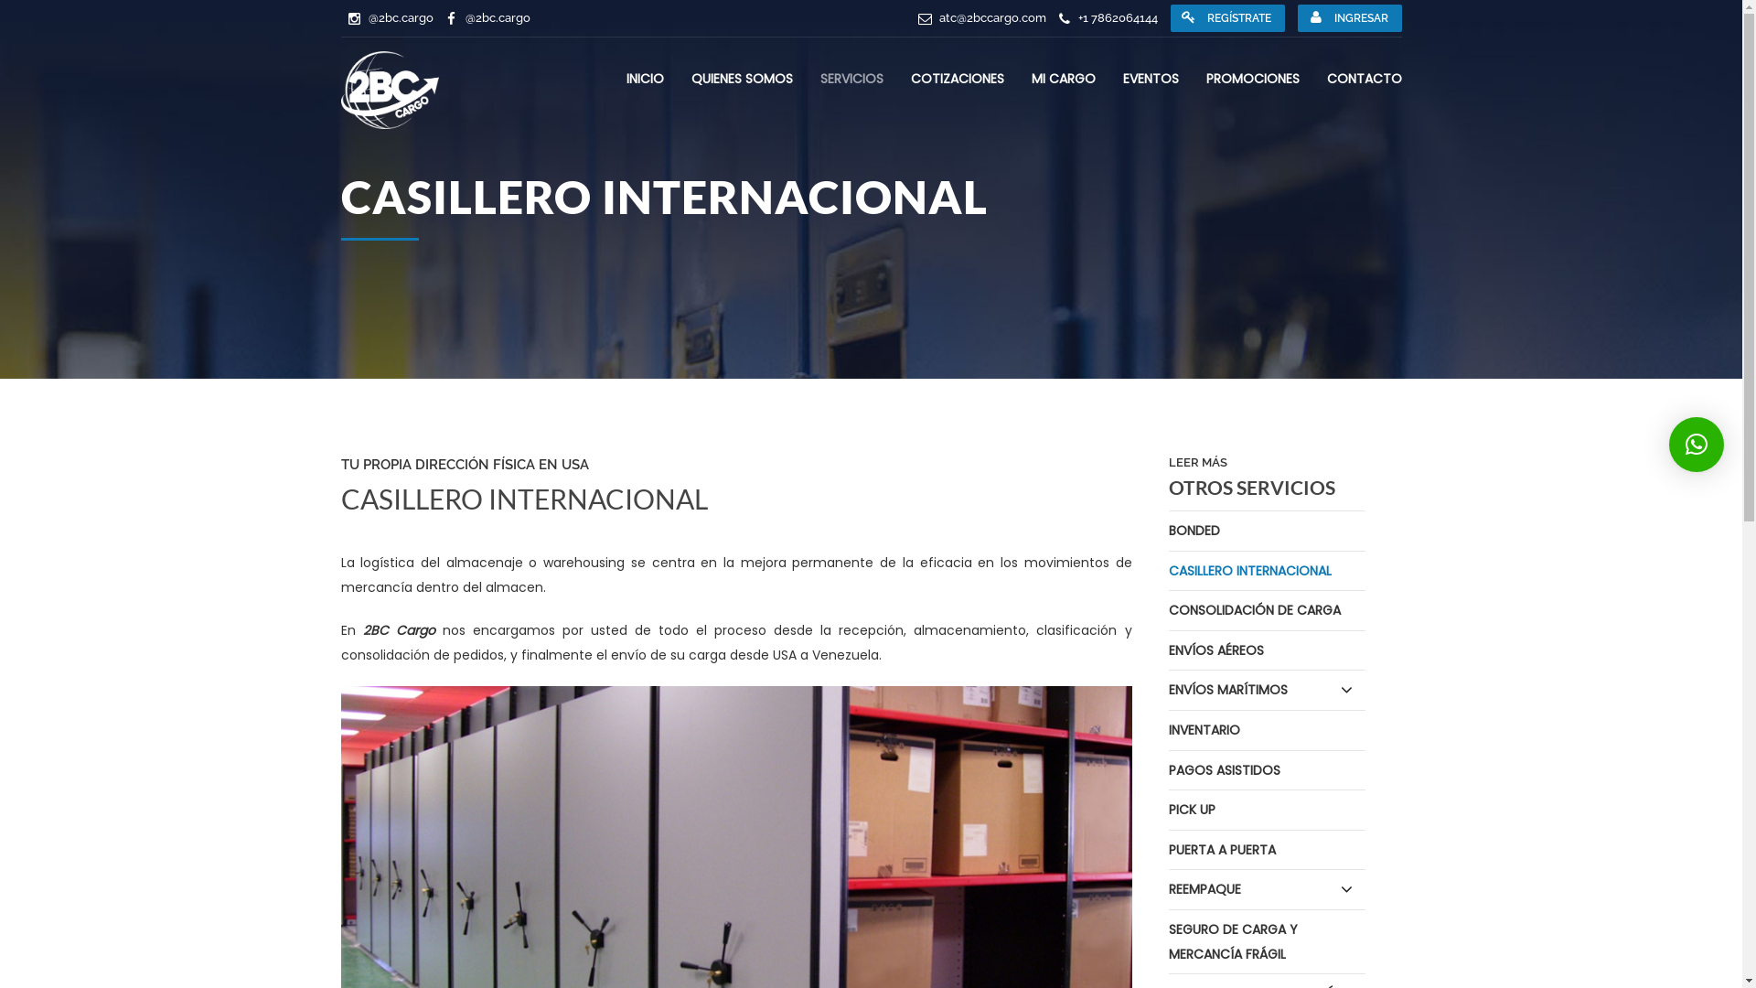 The width and height of the screenshot is (1756, 988). I want to click on INICIO, so click(644, 79).